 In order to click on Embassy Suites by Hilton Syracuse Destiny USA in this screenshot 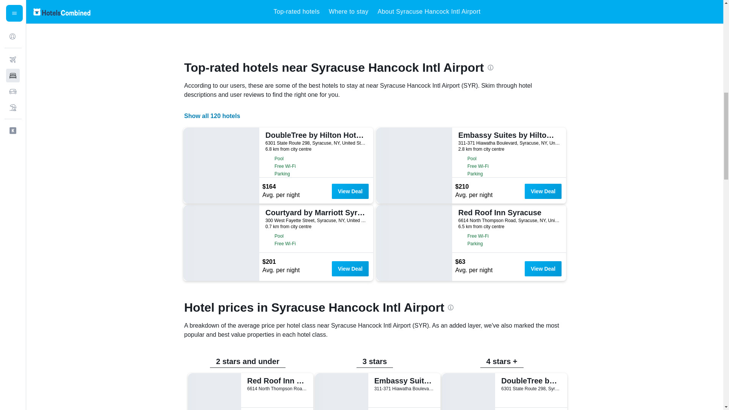, I will do `click(508, 135)`.